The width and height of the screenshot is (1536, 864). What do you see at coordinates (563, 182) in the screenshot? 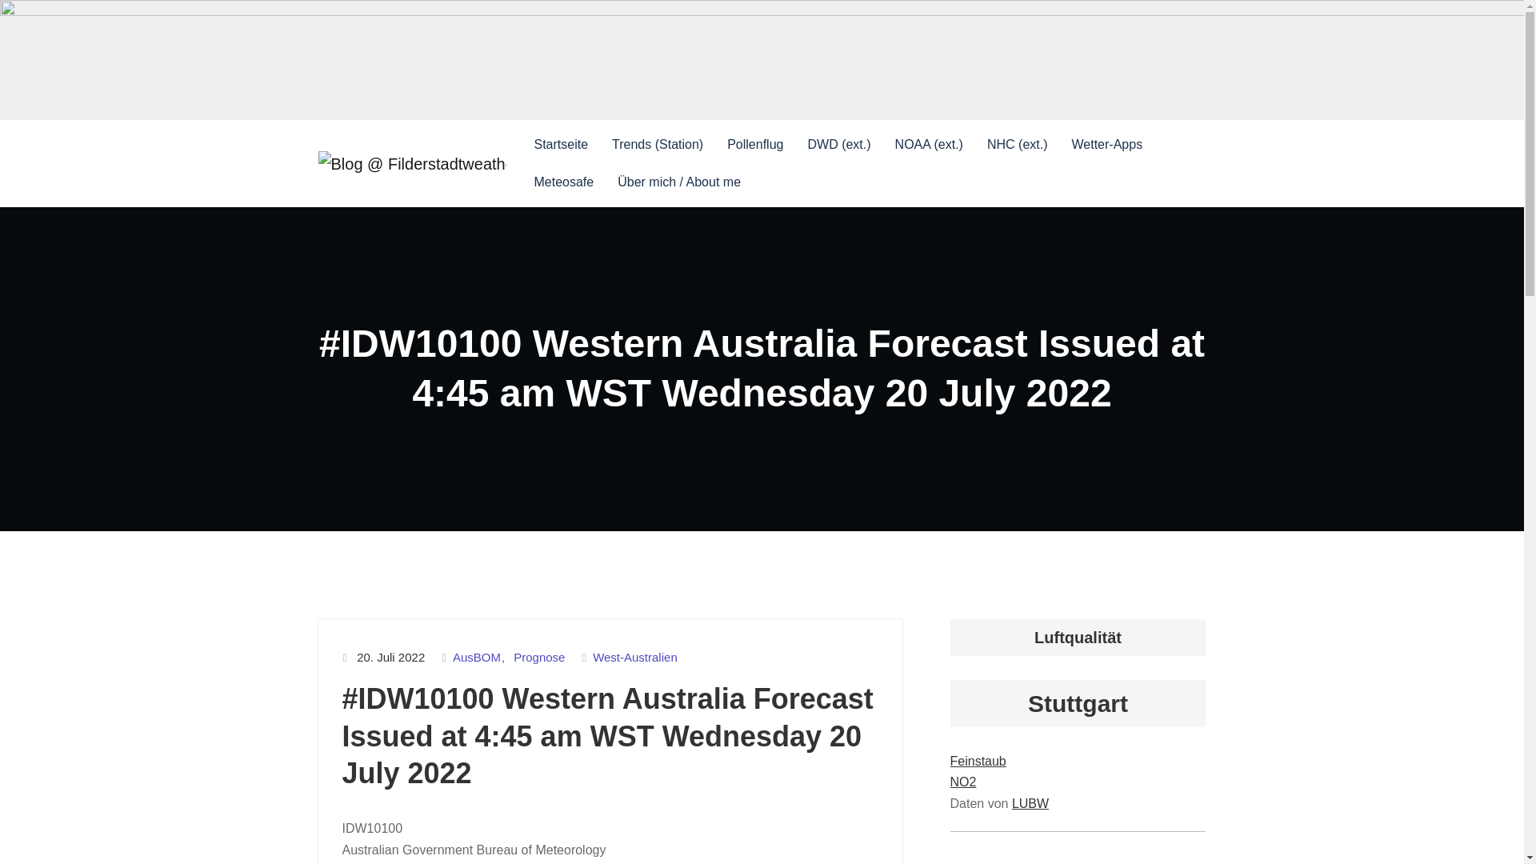
I see `Meteosafe` at bounding box center [563, 182].